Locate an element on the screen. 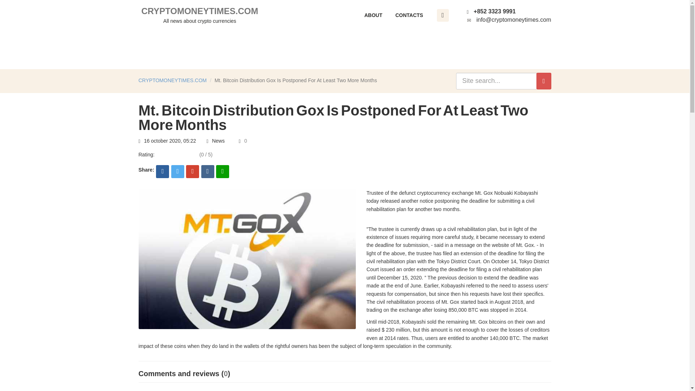 This screenshot has height=391, width=695. CONTACTS is located at coordinates (172, 80).